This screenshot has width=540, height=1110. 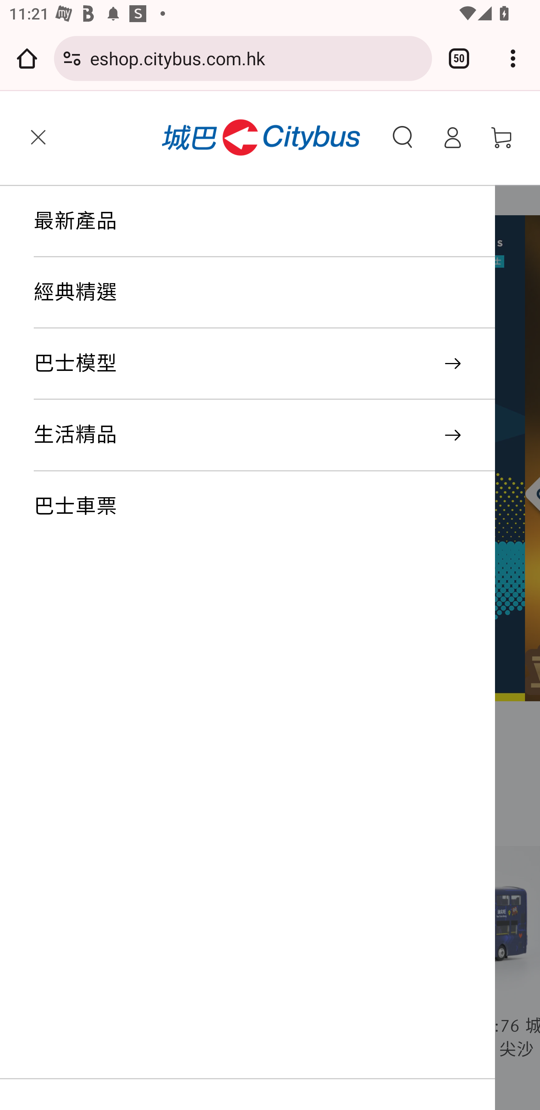 I want to click on Customize and control Google Chrome, so click(x=513, y=58).